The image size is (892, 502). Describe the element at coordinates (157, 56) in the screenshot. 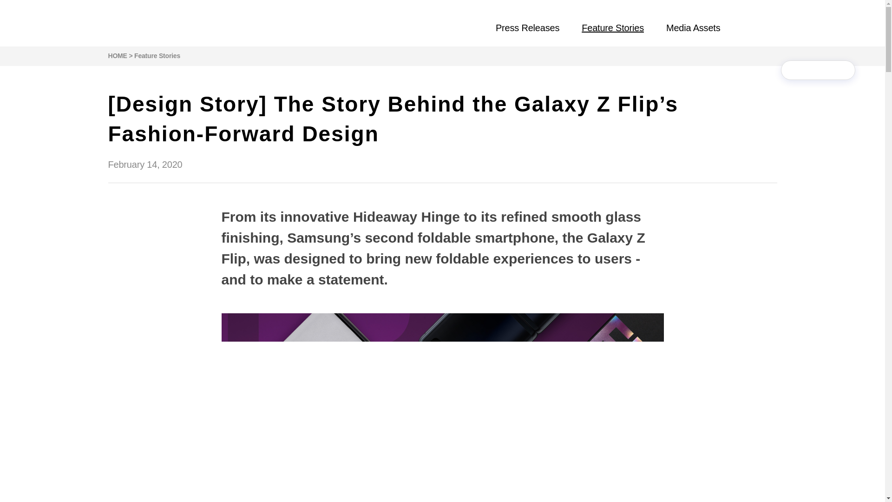

I see `Feature Stories` at that location.